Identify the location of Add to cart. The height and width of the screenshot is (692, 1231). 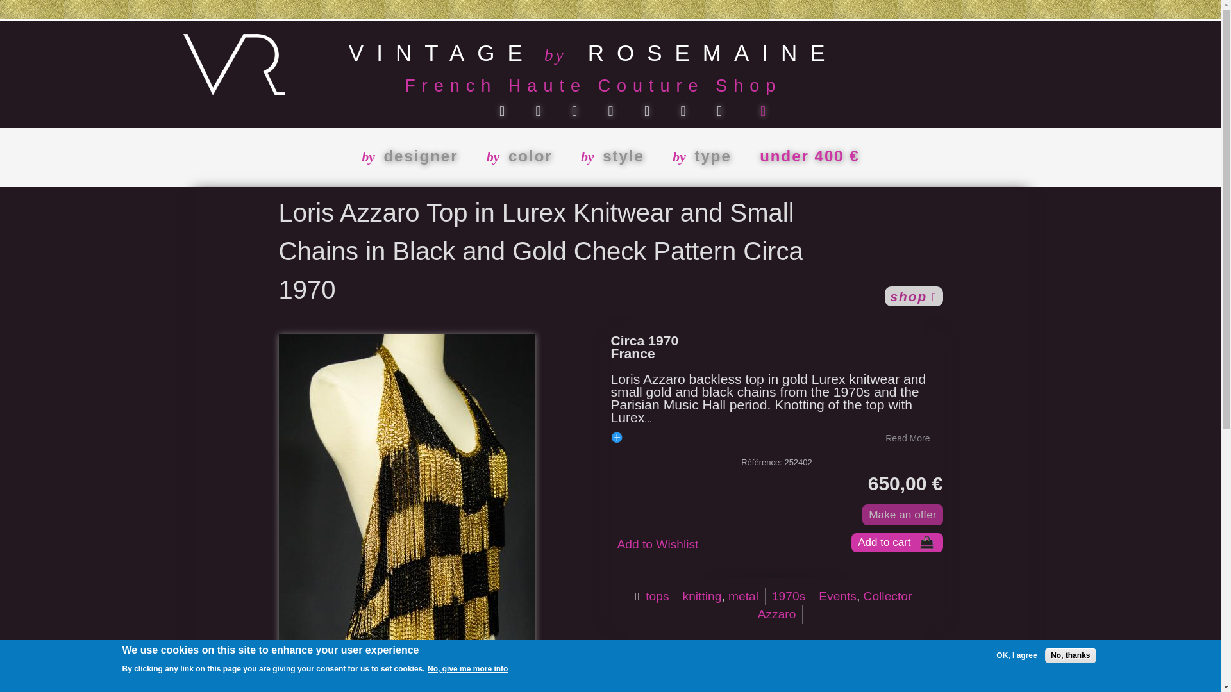
(897, 542).